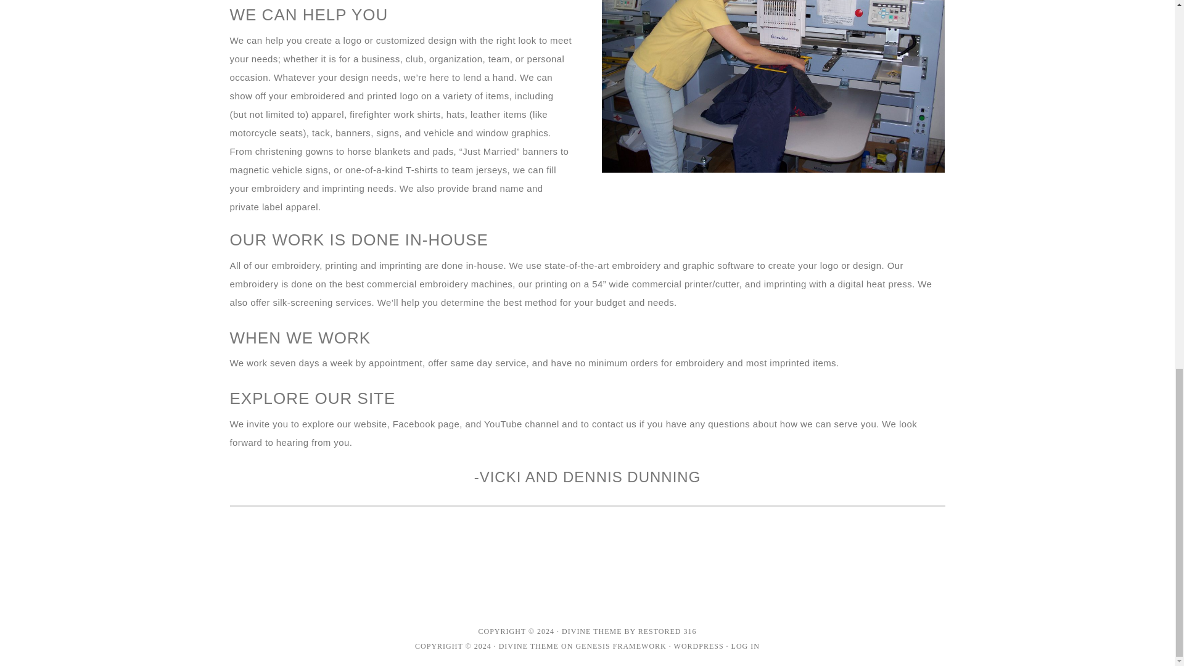  What do you see at coordinates (667, 631) in the screenshot?
I see `RESTORED 316` at bounding box center [667, 631].